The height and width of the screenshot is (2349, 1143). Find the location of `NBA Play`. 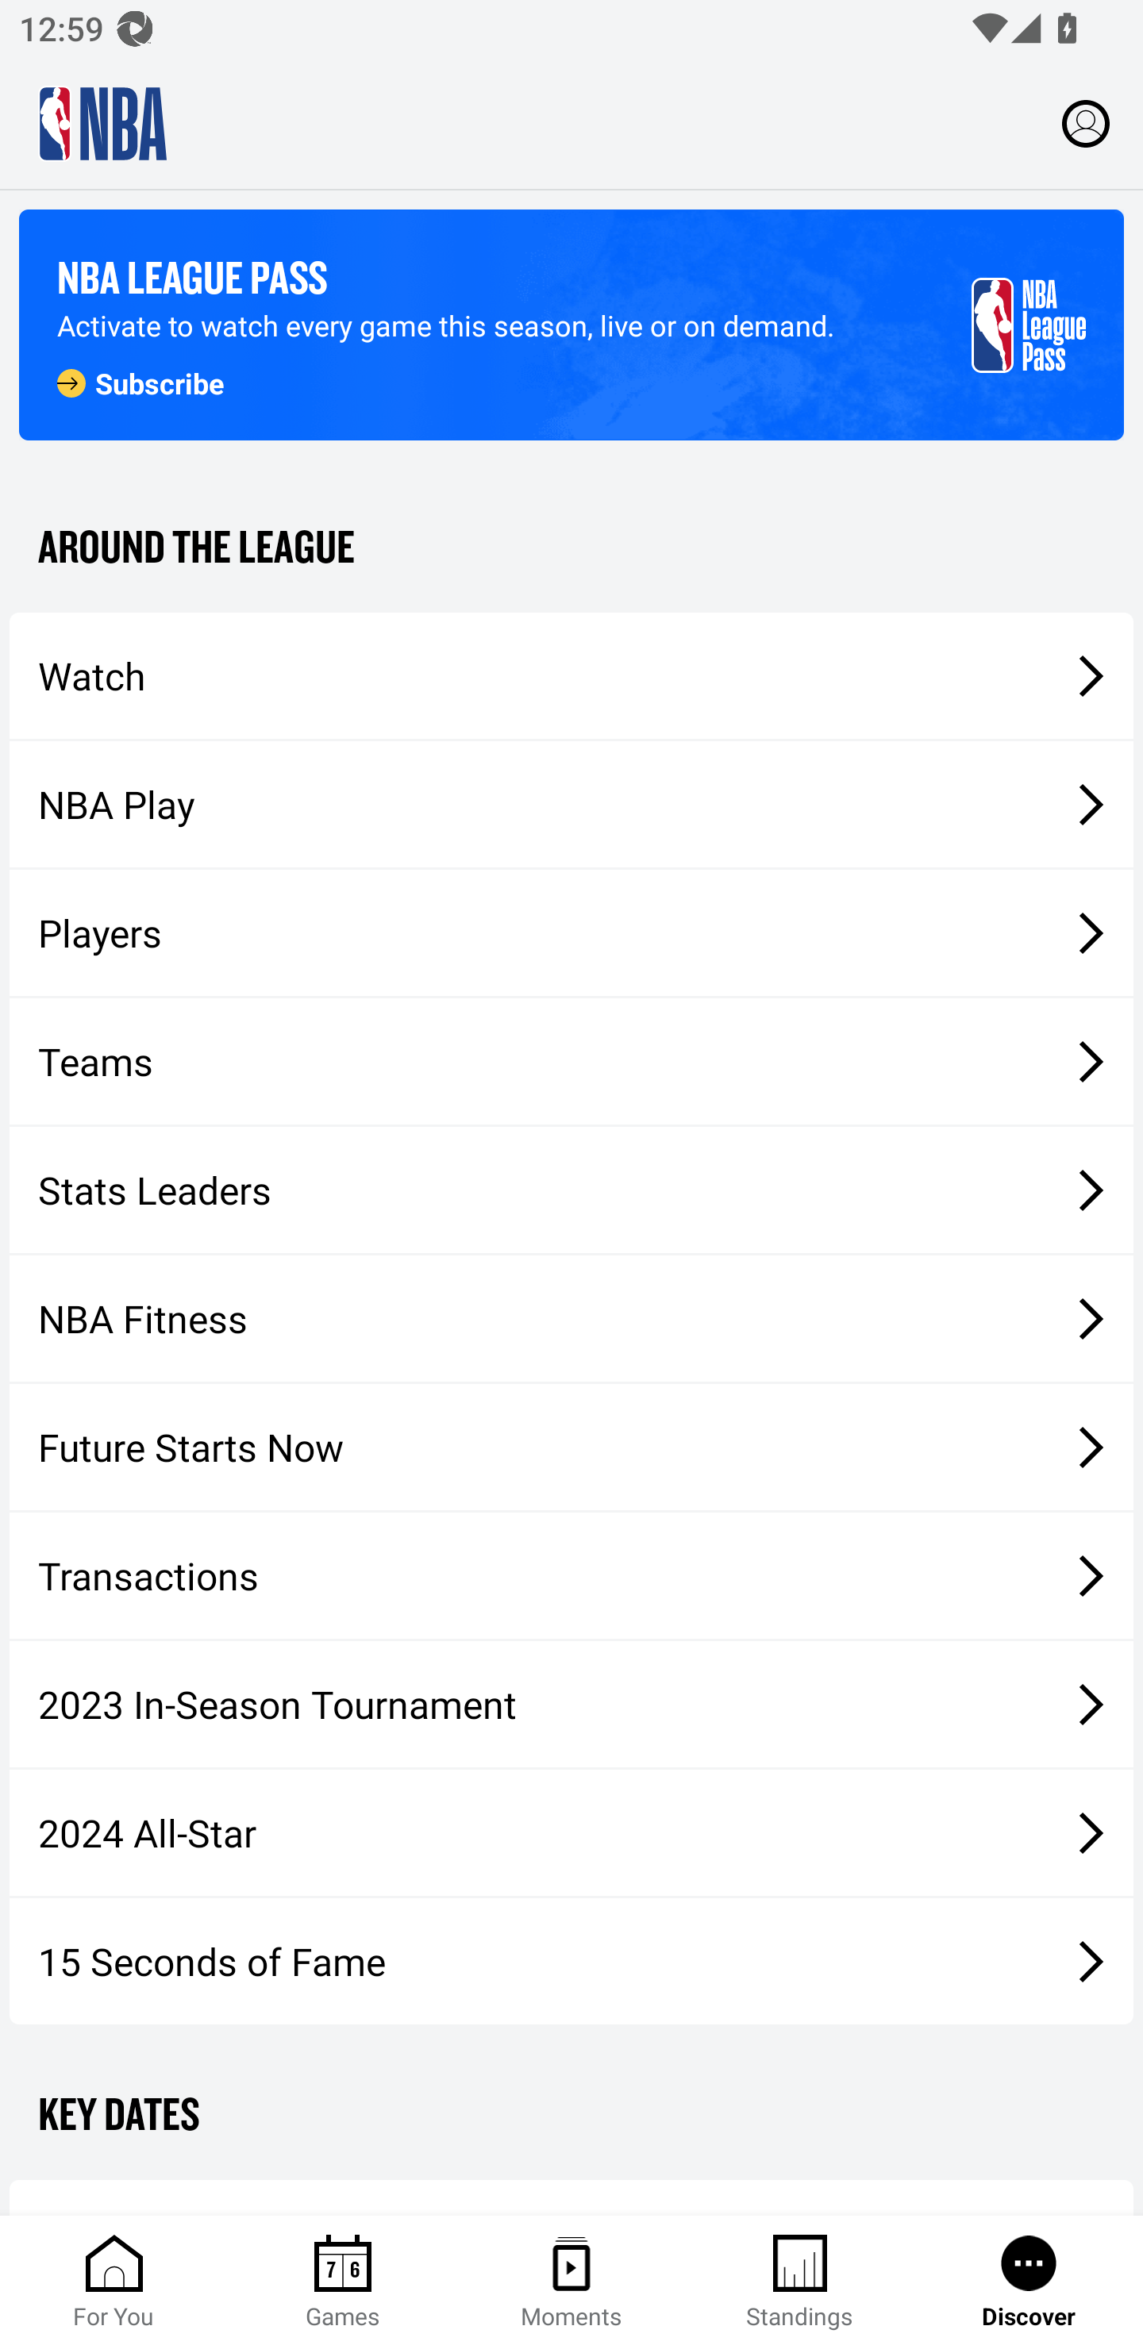

NBA Play is located at coordinates (571, 805).